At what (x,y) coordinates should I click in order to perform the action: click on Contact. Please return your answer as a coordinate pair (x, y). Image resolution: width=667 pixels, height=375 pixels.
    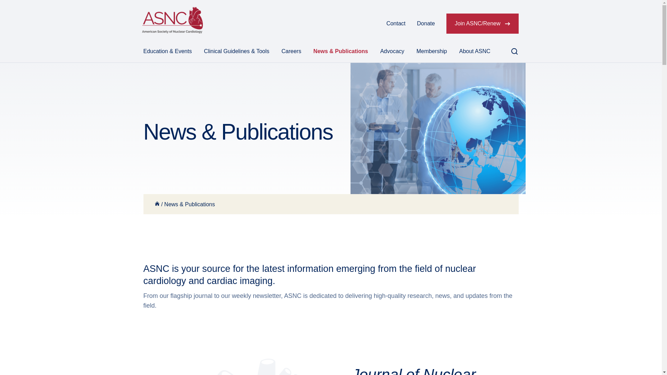
    Looking at the image, I should click on (396, 24).